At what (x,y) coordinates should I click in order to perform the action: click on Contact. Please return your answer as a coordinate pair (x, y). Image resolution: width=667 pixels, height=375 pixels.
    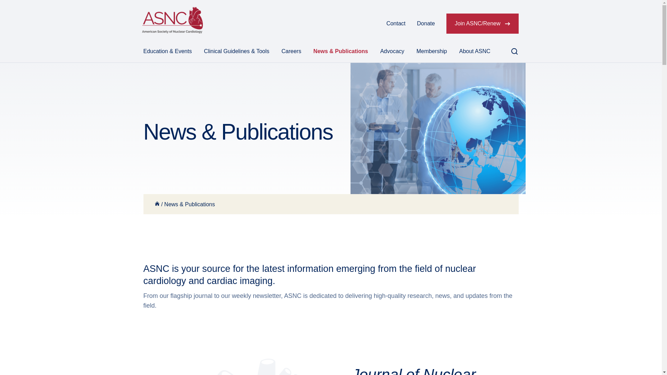
    Looking at the image, I should click on (396, 24).